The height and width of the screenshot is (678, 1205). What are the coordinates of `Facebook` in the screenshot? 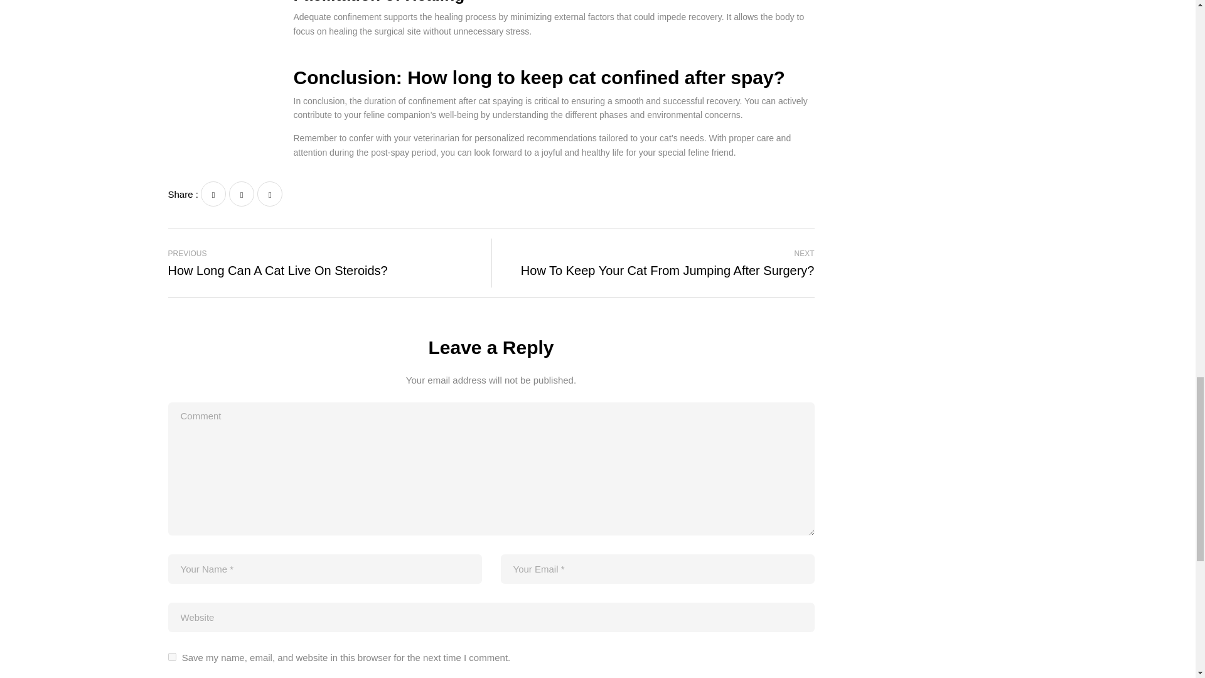 It's located at (213, 194).